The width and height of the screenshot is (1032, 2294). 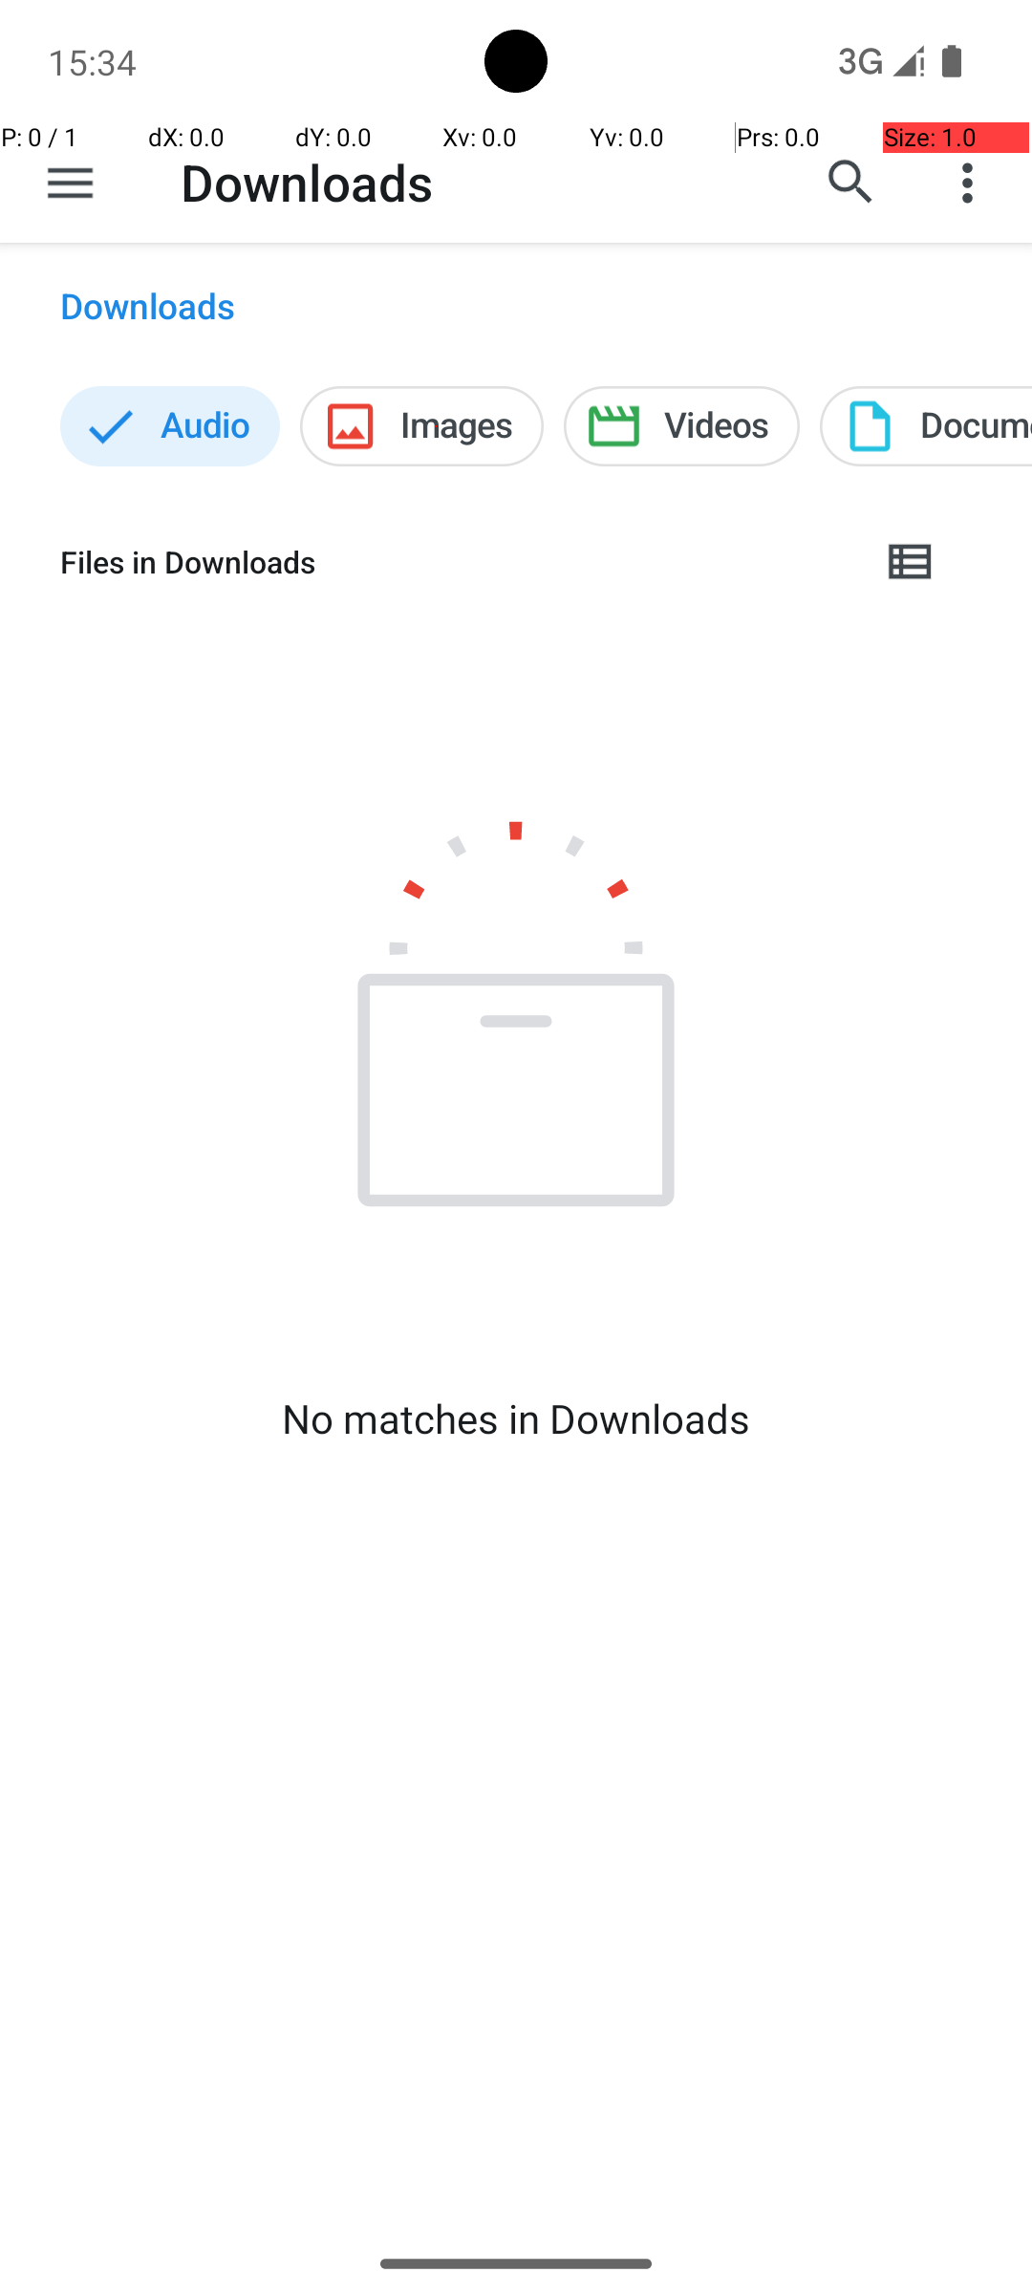 I want to click on List view, so click(x=912, y=562).